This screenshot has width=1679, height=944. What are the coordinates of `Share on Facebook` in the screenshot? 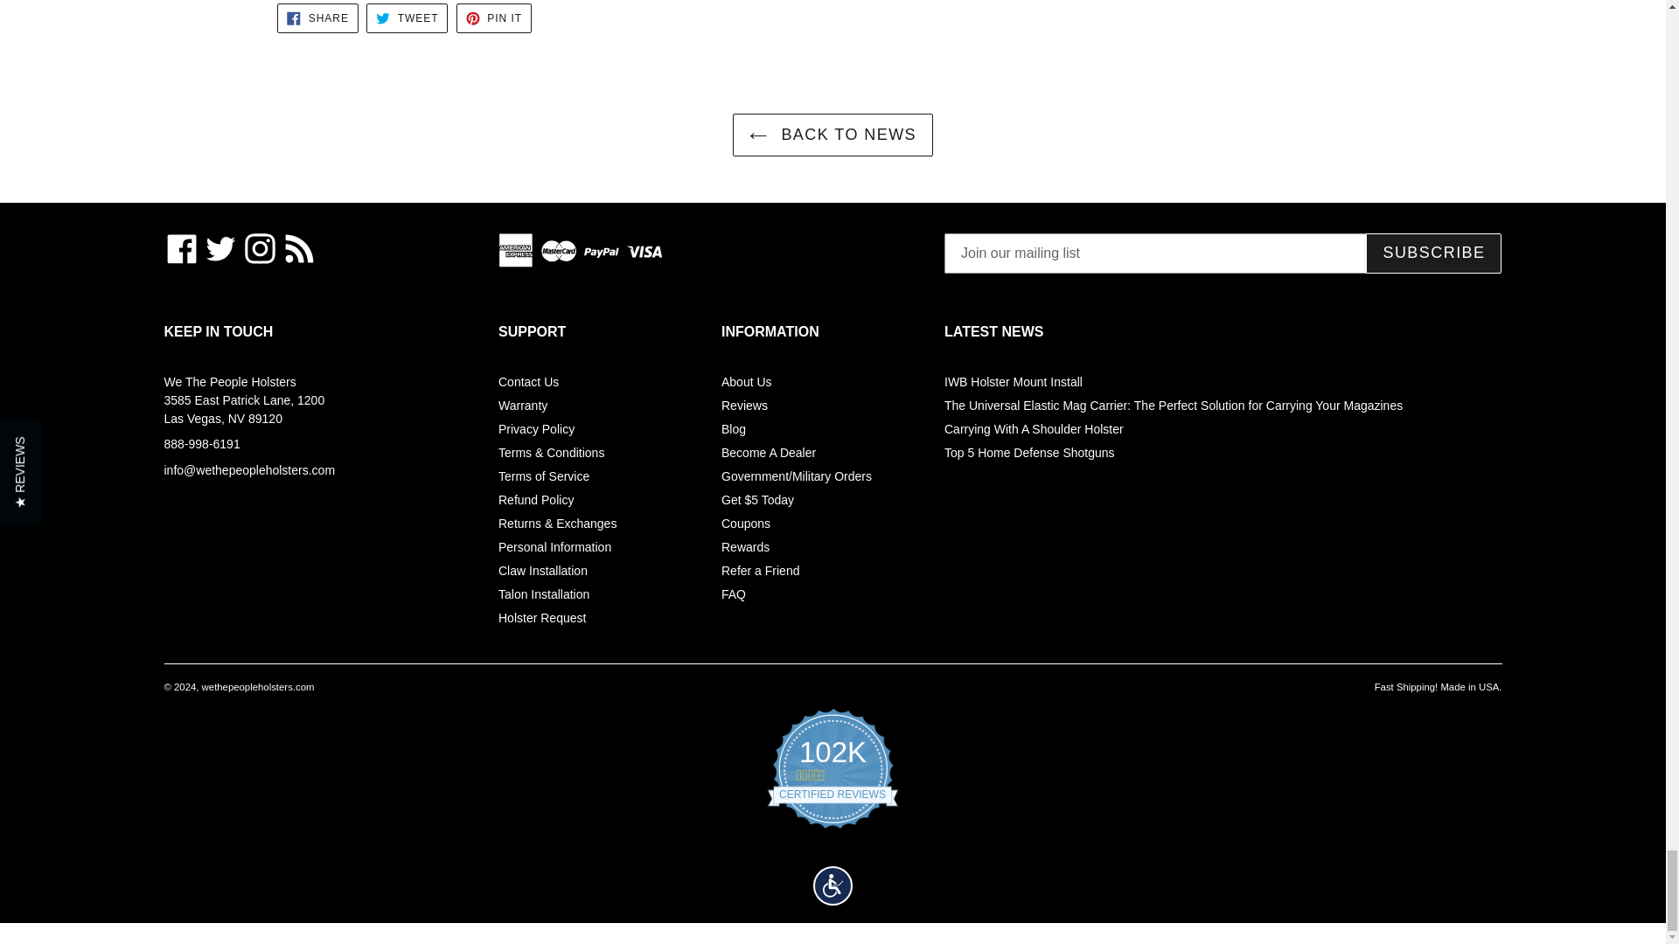 It's located at (317, 17).